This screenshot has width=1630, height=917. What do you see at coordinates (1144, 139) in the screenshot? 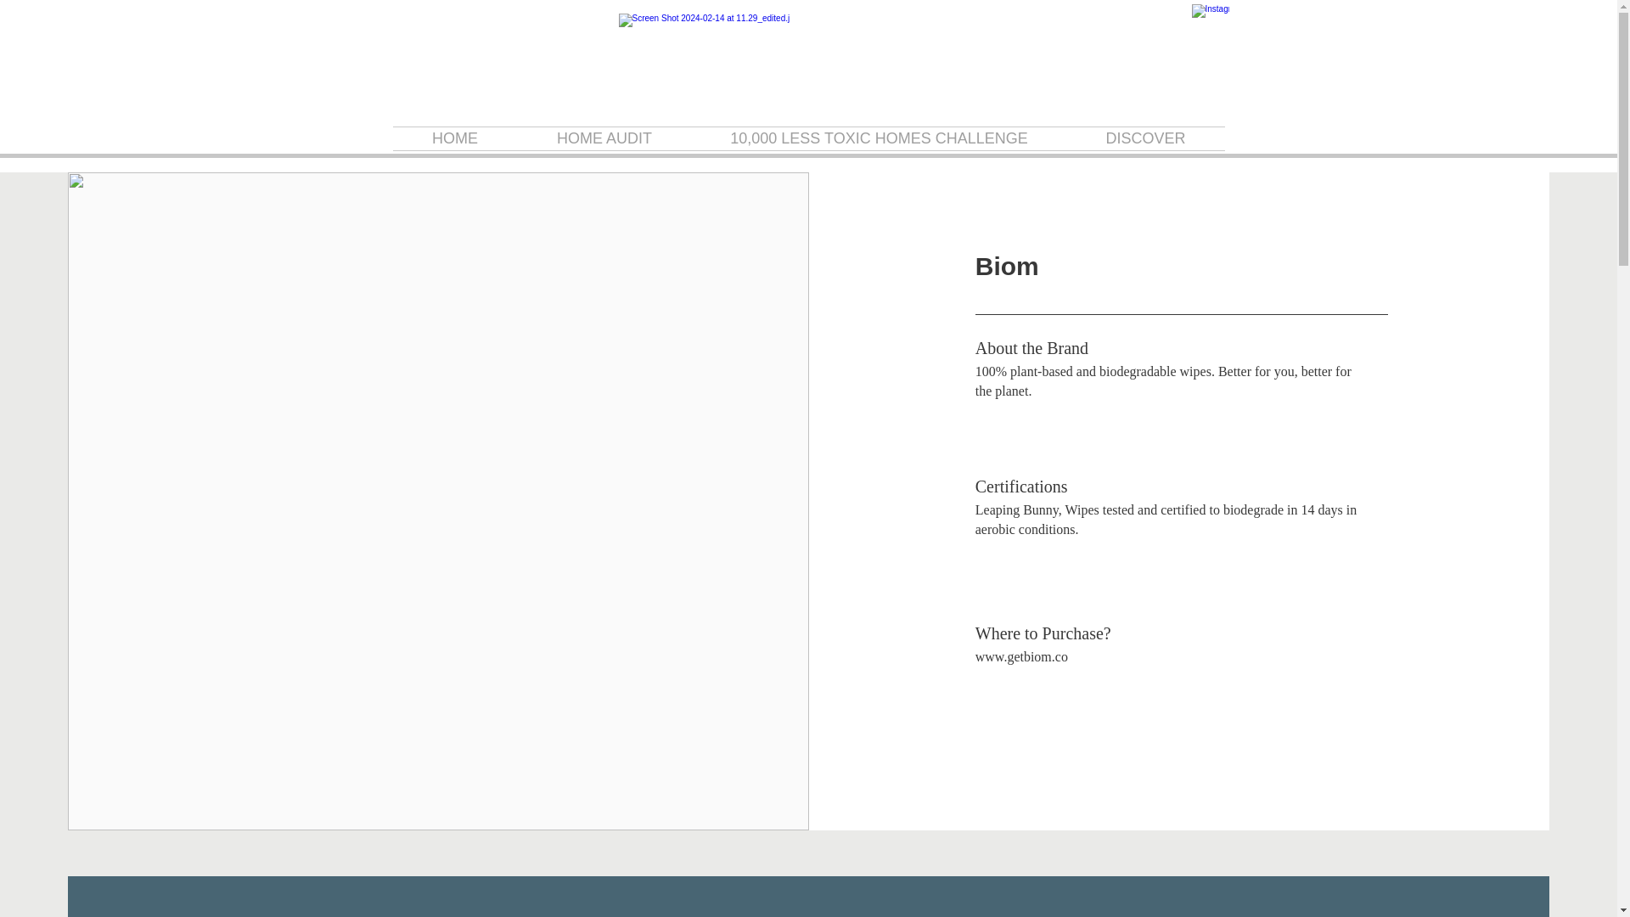
I see `DISCOVER` at bounding box center [1144, 139].